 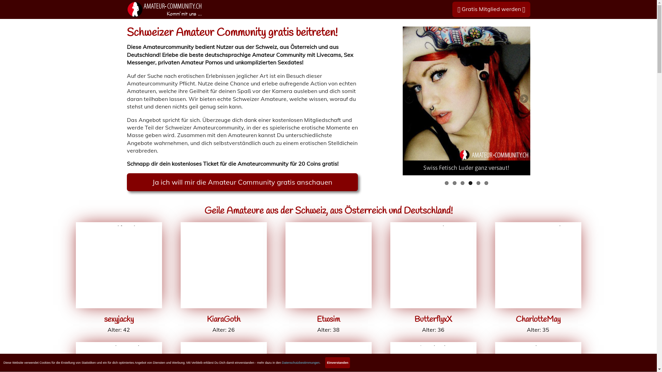 I want to click on Einverstanden, so click(x=338, y=363).